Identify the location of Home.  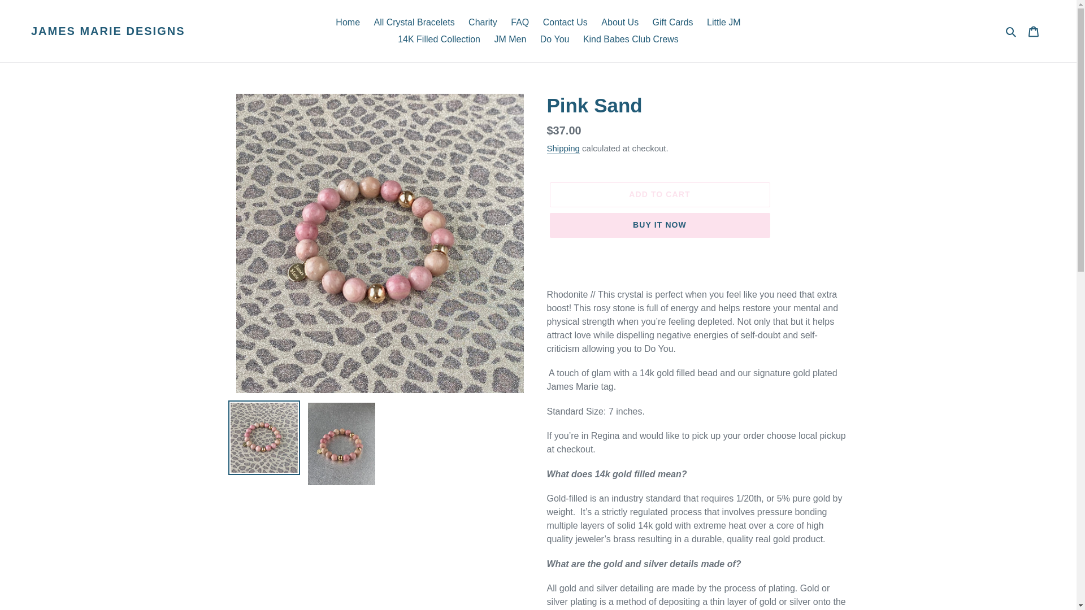
(348, 23).